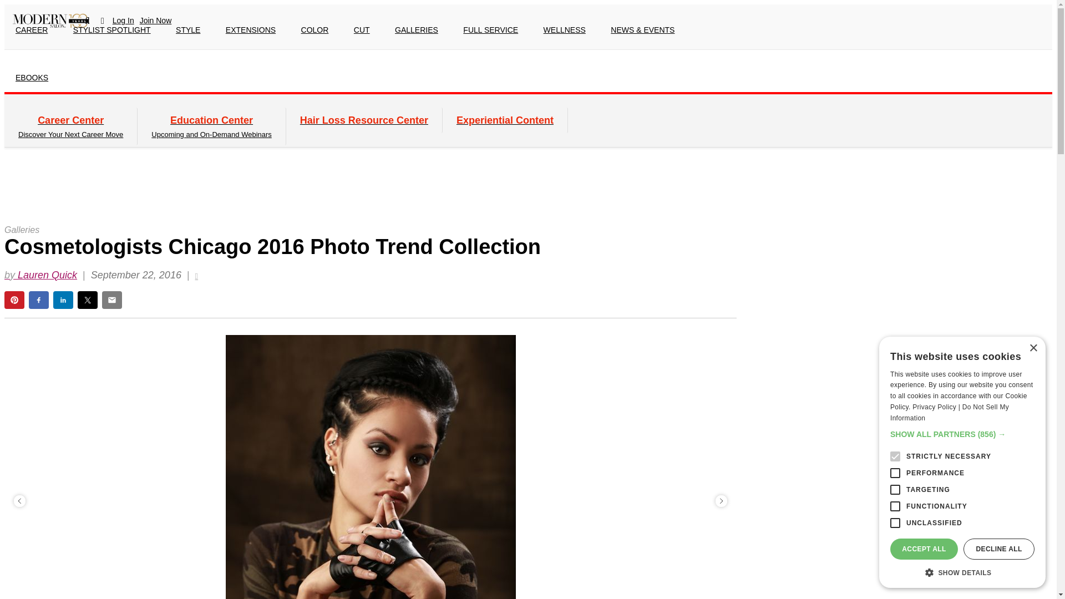  I want to click on Full Service, so click(490, 30).